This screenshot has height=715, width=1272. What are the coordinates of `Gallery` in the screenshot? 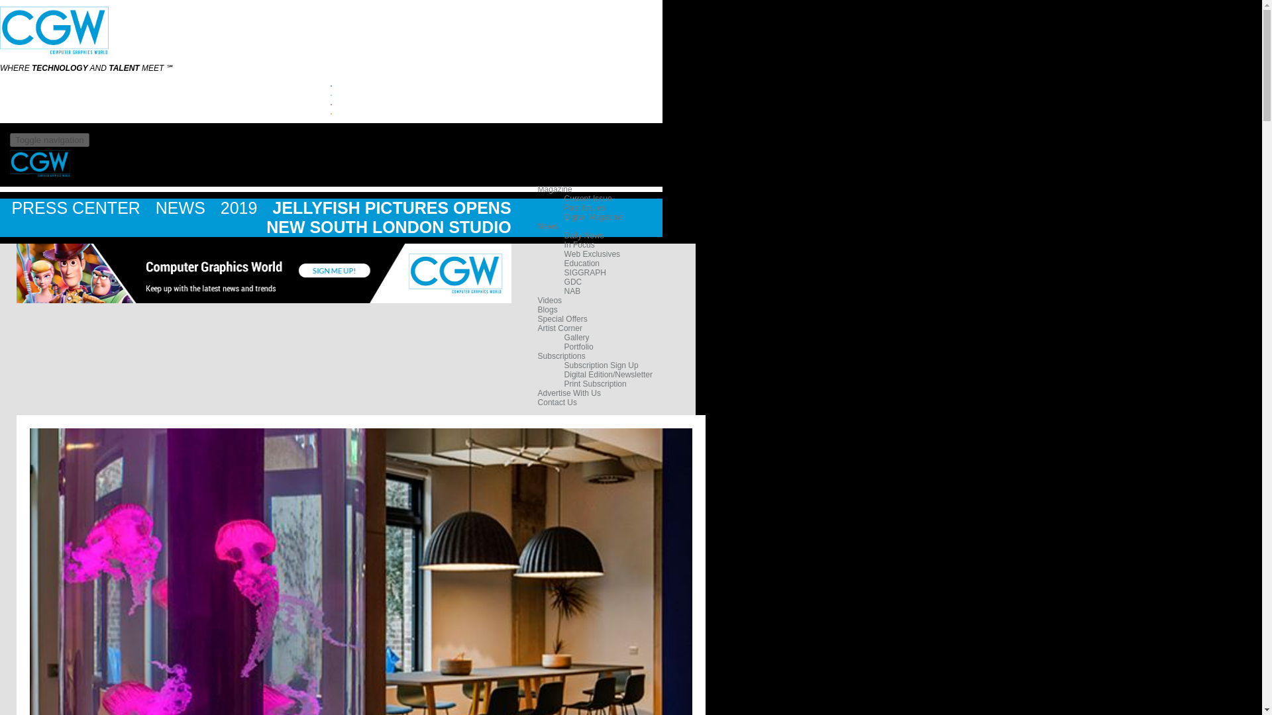 It's located at (577, 338).